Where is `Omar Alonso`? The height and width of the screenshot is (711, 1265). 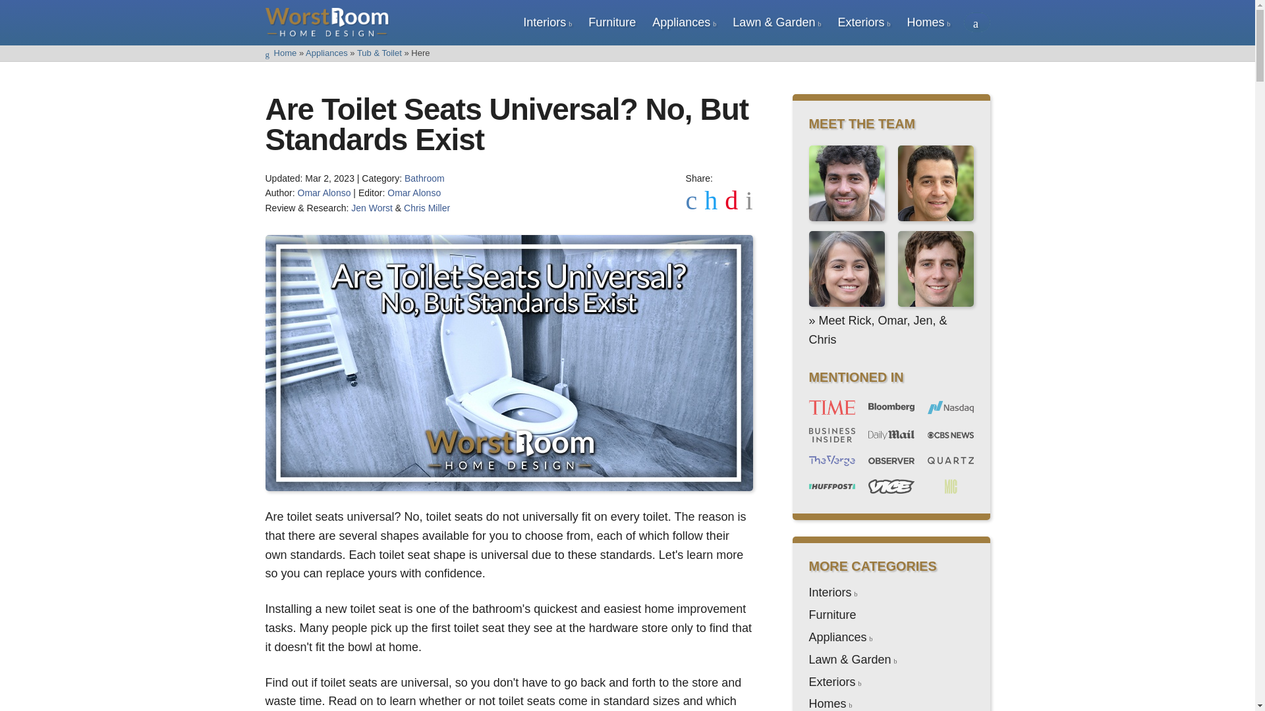 Omar Alonso is located at coordinates (324, 193).